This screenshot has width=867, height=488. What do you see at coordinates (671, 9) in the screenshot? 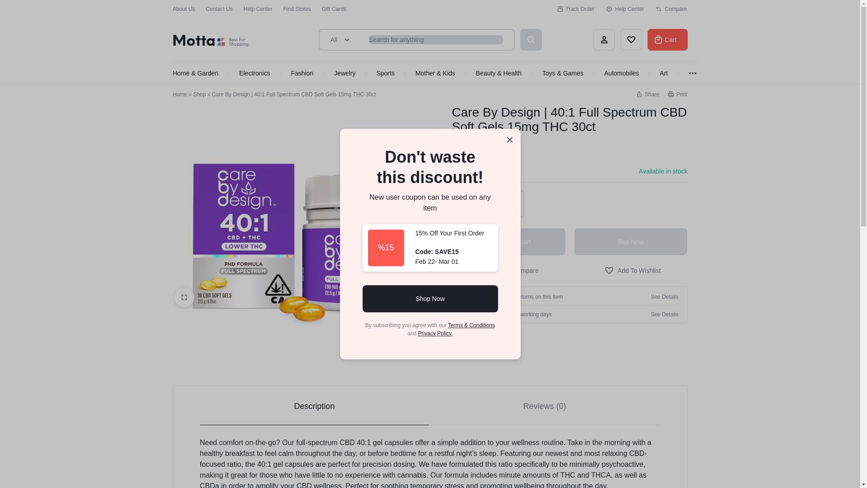
I see `Compare` at bounding box center [671, 9].